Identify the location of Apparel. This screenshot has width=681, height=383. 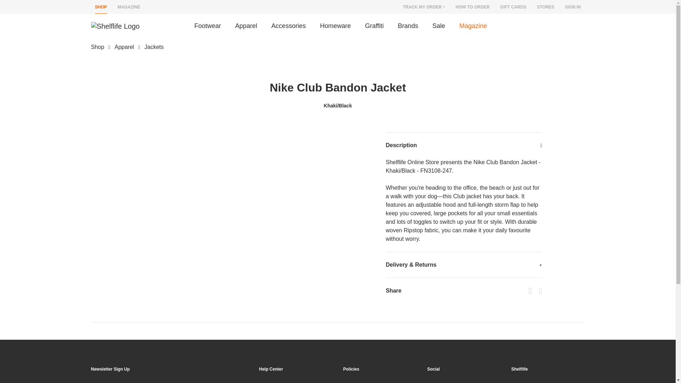
(246, 26).